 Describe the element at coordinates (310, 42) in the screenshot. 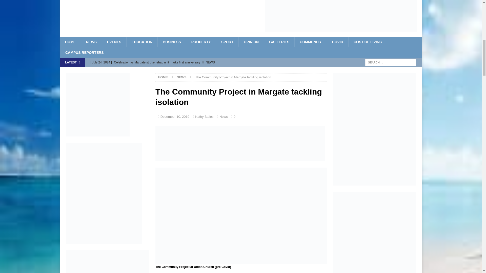

I see `COMMUNITY` at that location.